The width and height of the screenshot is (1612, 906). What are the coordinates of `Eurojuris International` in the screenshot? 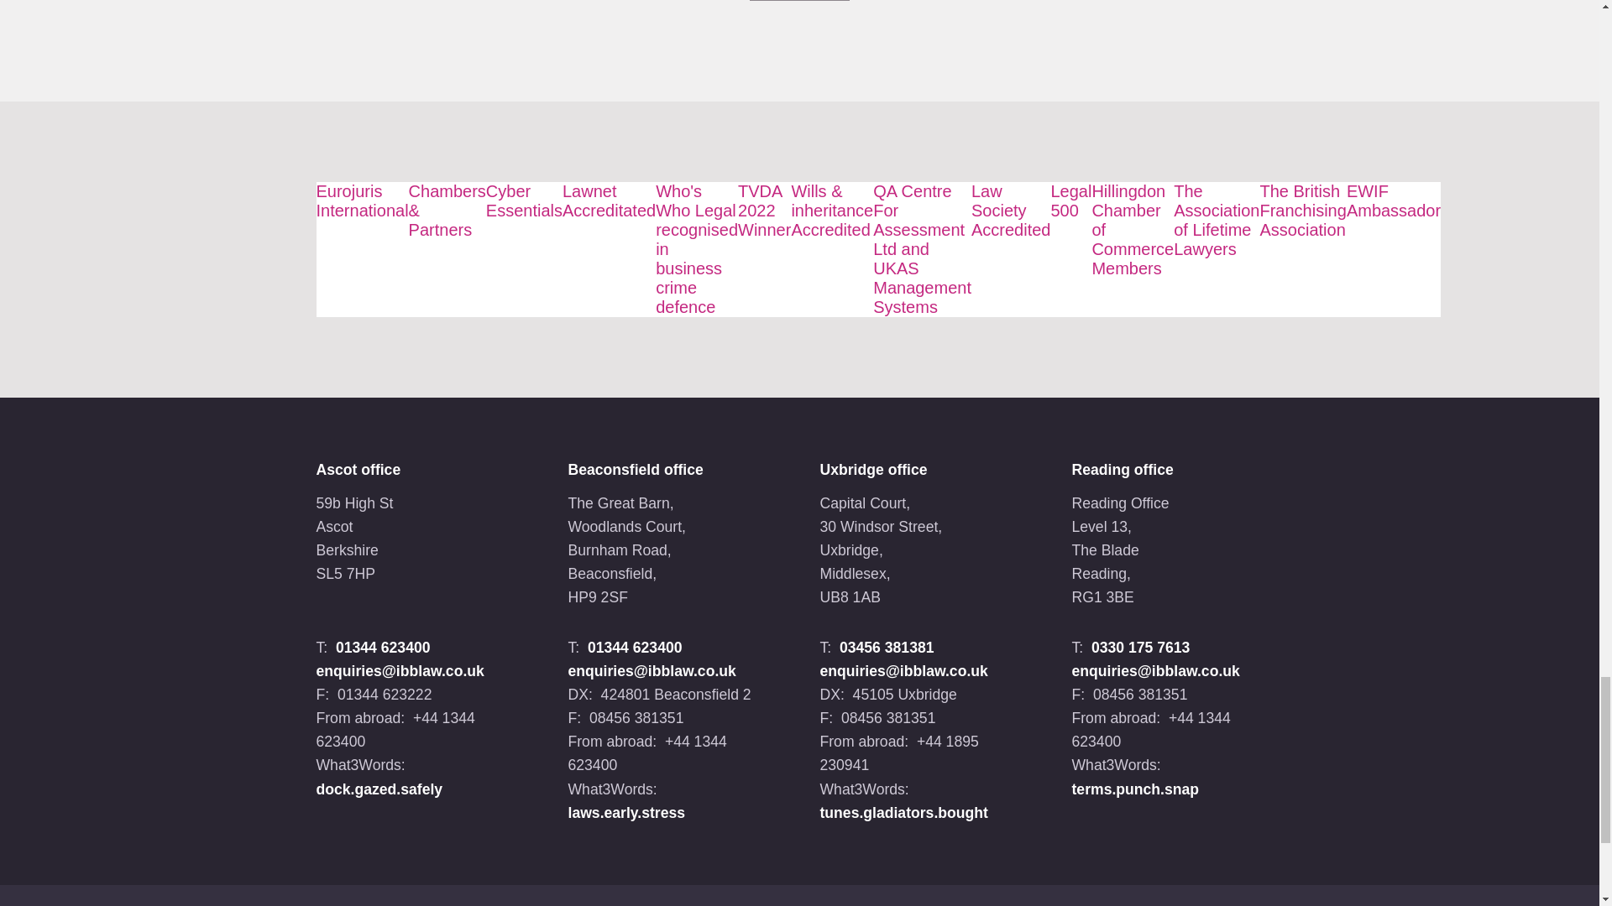 It's located at (361, 201).